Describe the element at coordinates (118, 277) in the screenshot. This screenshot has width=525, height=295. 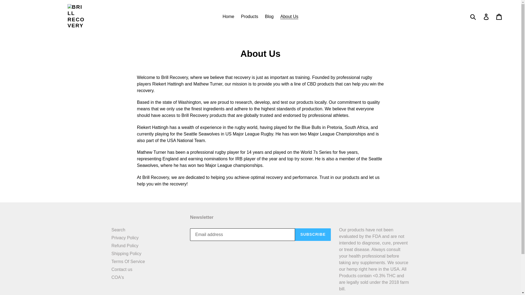
I see `COA's` at that location.